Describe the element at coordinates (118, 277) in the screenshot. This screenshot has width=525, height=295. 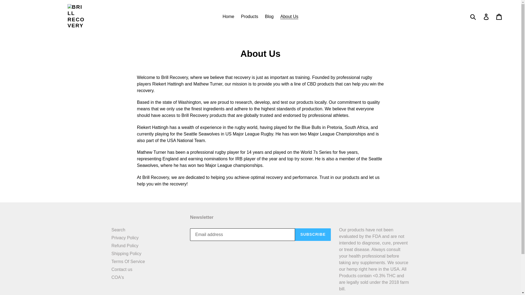
I see `COA's` at that location.